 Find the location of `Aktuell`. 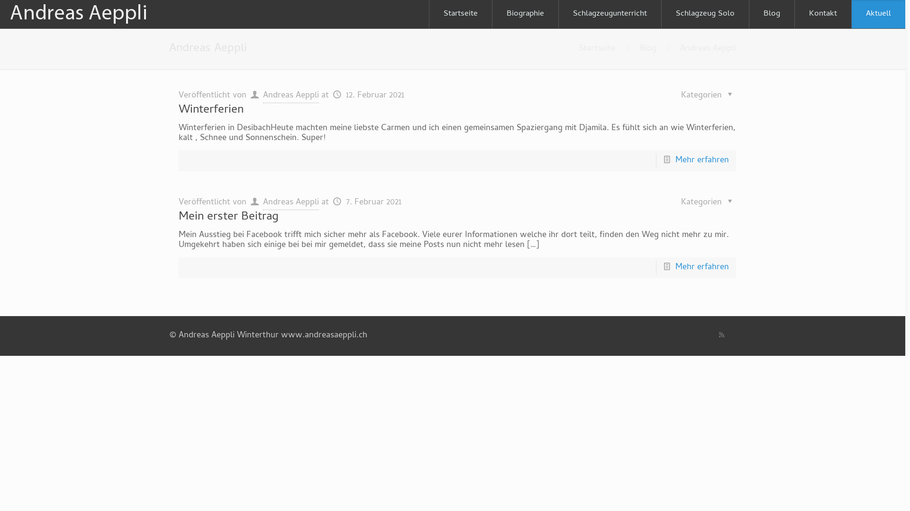

Aktuell is located at coordinates (878, 14).